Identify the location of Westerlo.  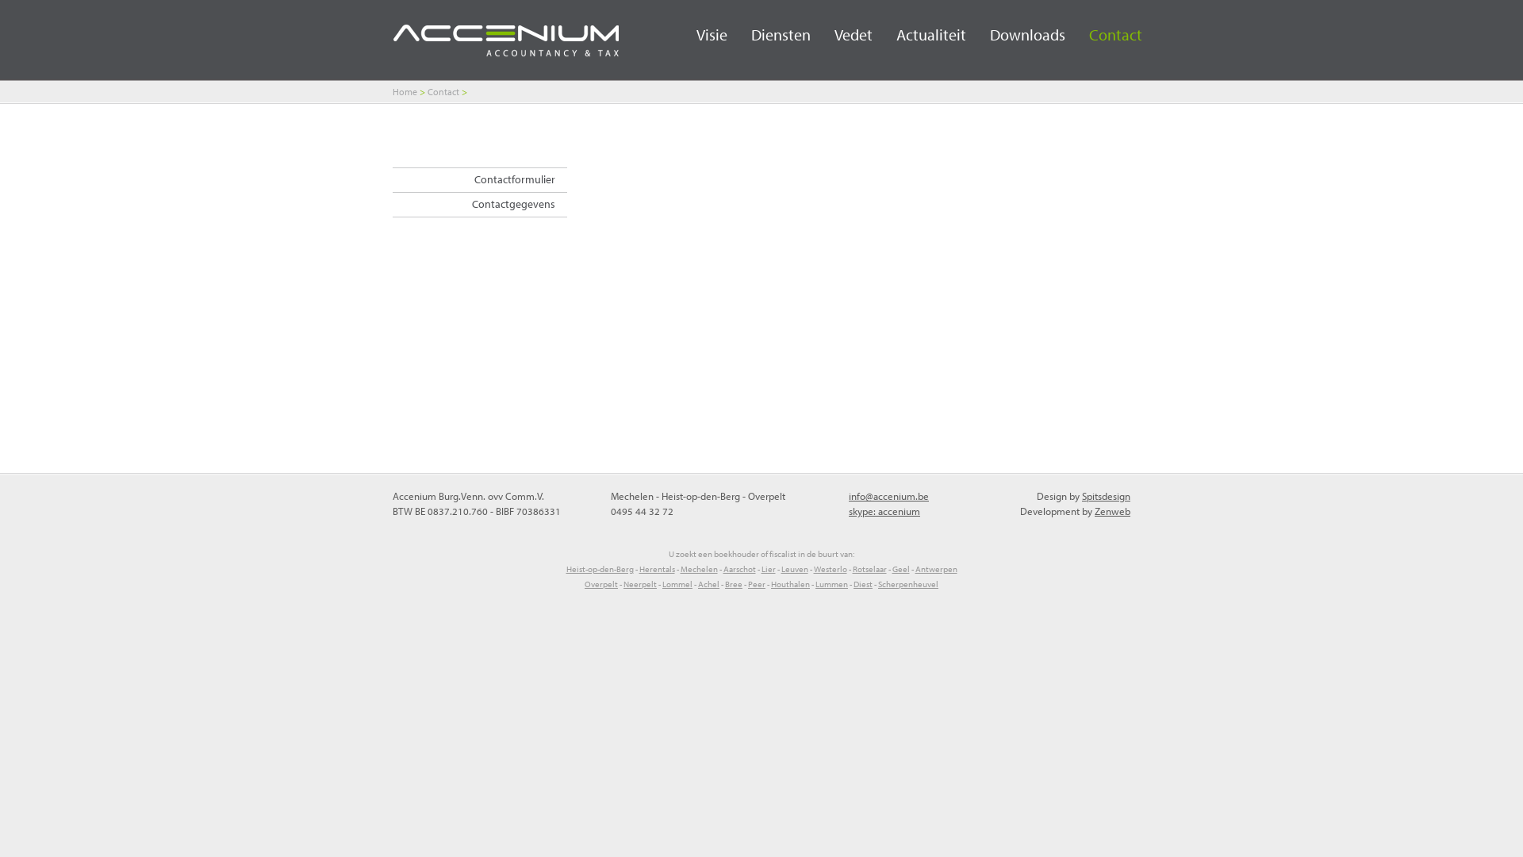
(831, 569).